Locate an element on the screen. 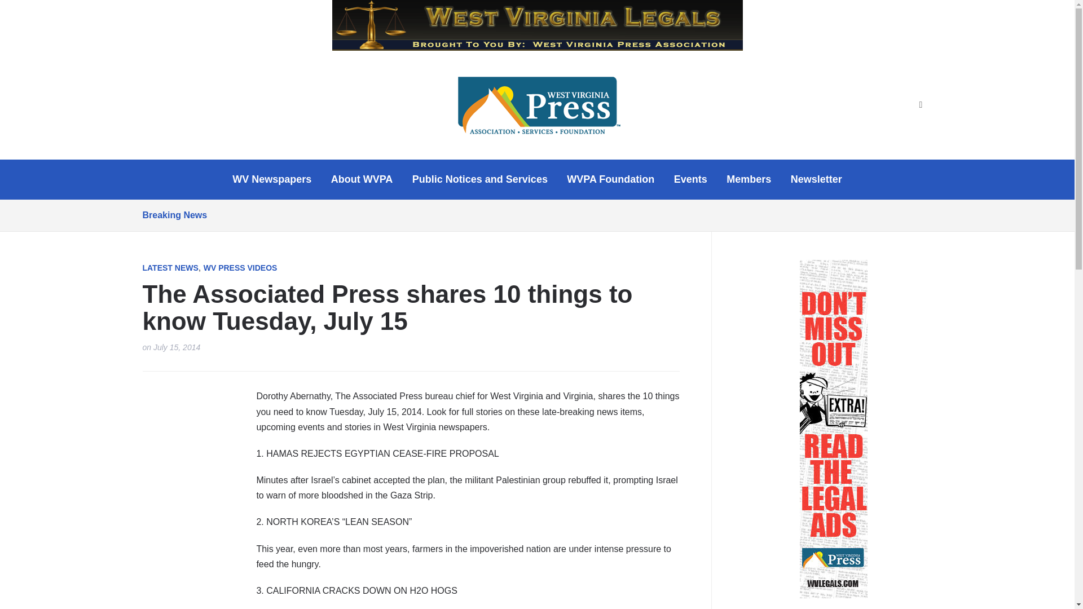 This screenshot has width=1083, height=609. Public Notices and Services is located at coordinates (480, 179).